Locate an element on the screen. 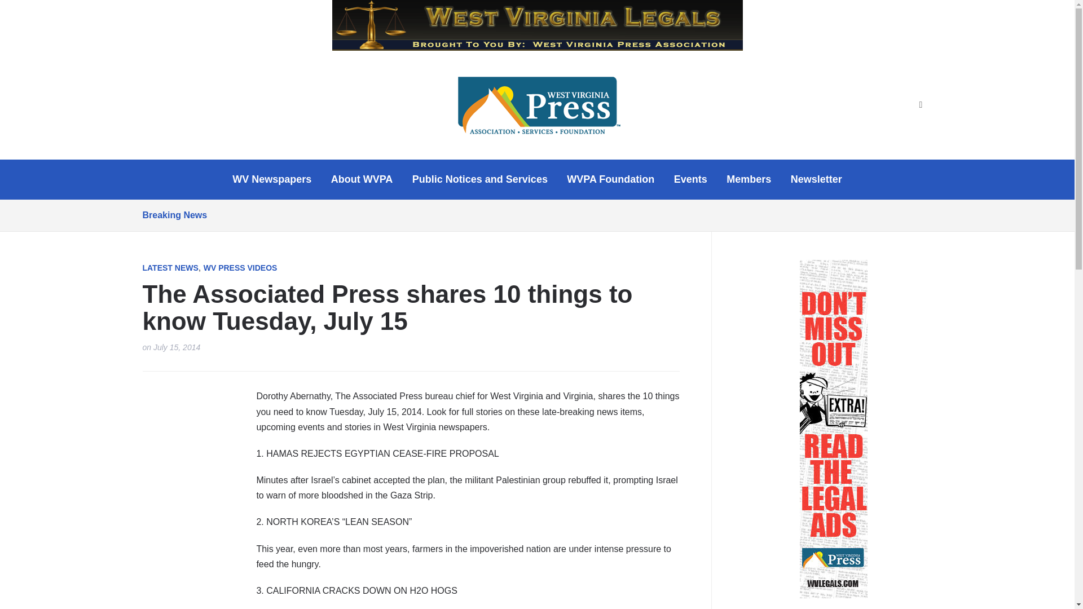 This screenshot has width=1083, height=609. Public Notices and Services is located at coordinates (480, 179).